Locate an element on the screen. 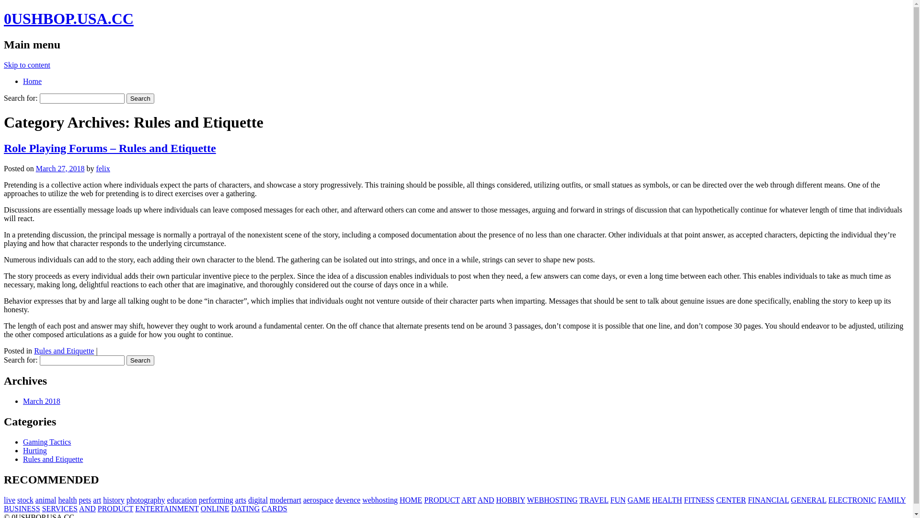 The width and height of the screenshot is (920, 518). N is located at coordinates (192, 508).